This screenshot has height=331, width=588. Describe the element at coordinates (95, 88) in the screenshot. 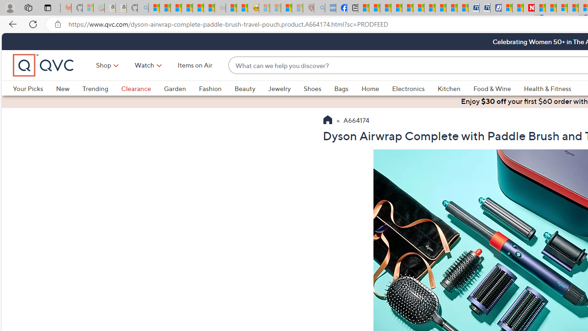

I see `Trending` at that location.